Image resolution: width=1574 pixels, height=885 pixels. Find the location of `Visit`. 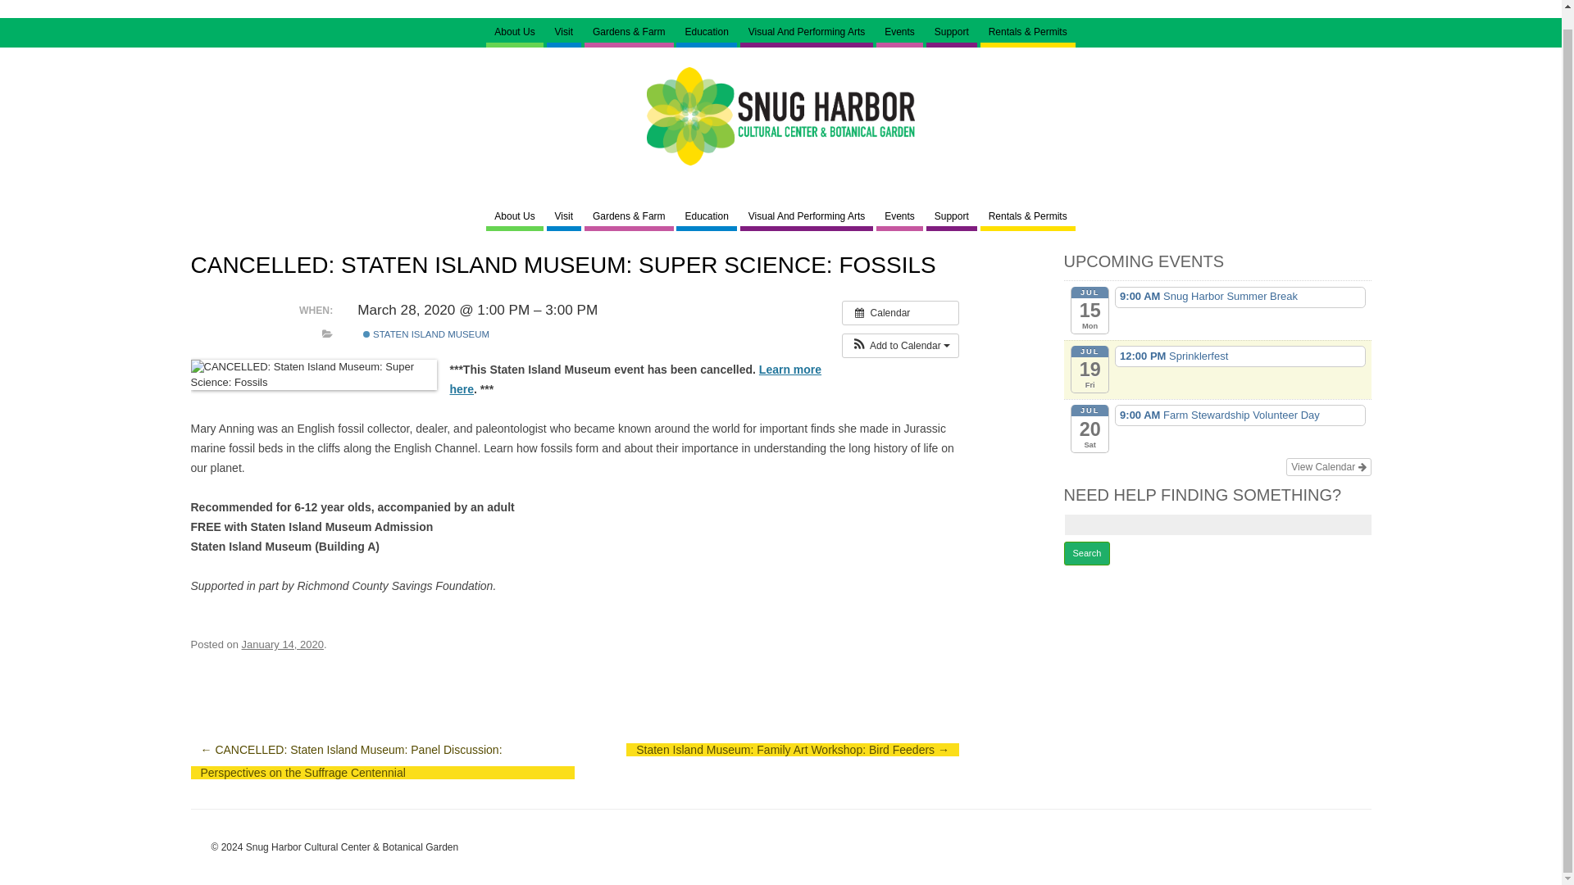

Visit is located at coordinates (563, 33).